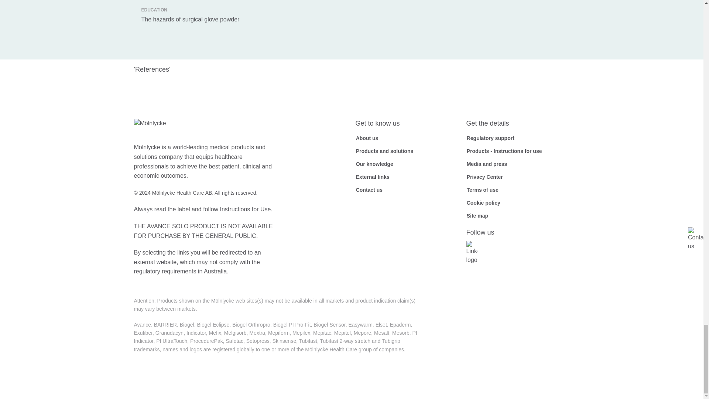 Image resolution: width=709 pixels, height=399 pixels. Describe the element at coordinates (504, 151) in the screenshot. I see `IFU` at that location.